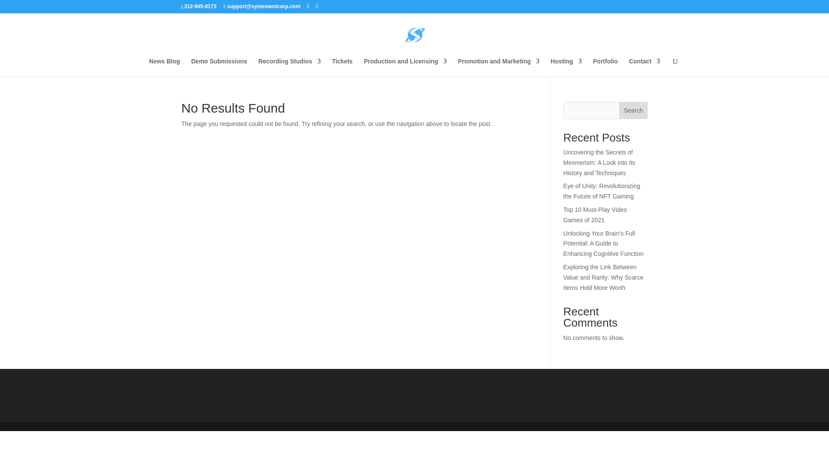  Describe the element at coordinates (219, 67) in the screenshot. I see `Demo Submissions` at that location.